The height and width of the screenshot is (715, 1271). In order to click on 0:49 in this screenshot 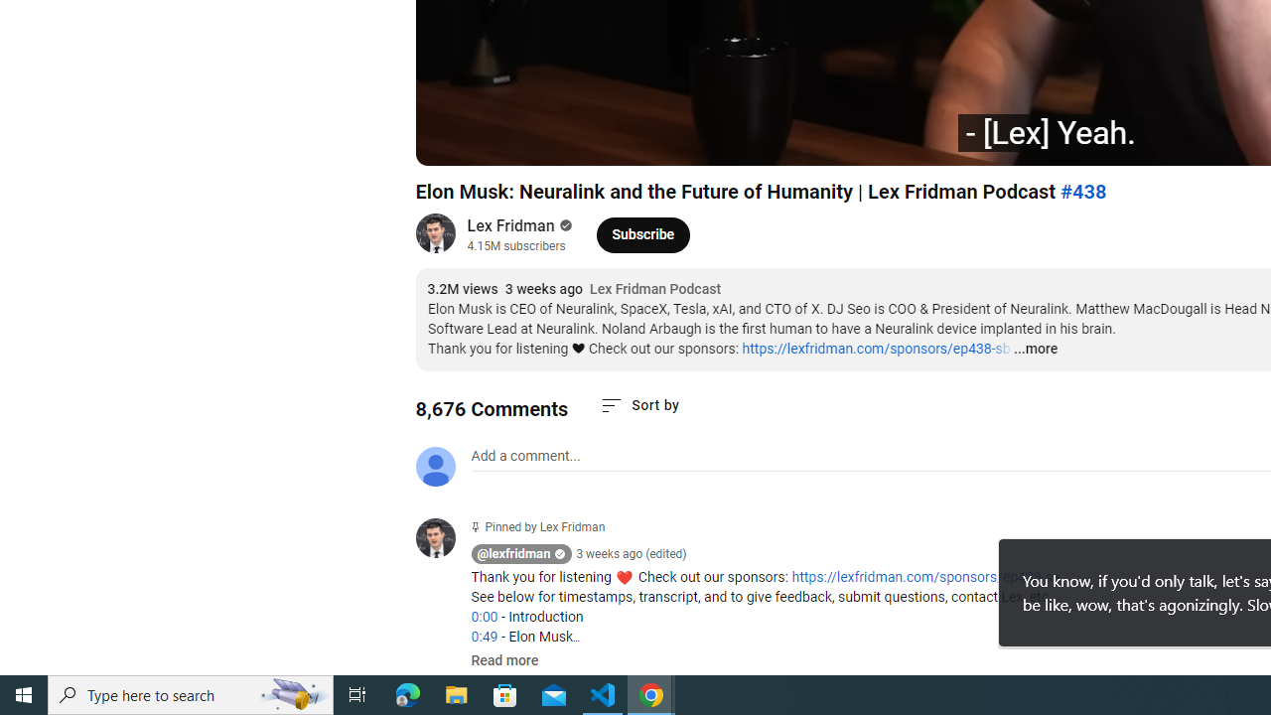, I will do `click(484, 637)`.